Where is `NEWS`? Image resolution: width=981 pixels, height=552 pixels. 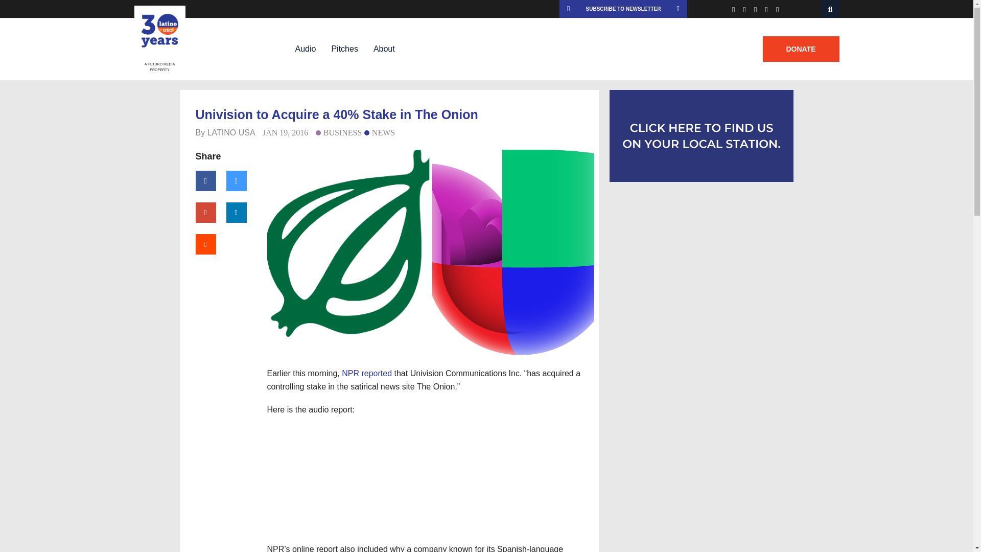
NEWS is located at coordinates (379, 132).